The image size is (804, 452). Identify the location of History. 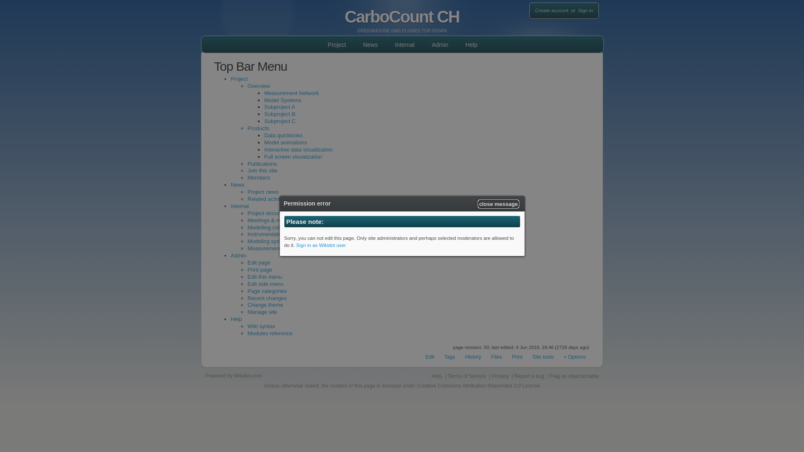
(473, 357).